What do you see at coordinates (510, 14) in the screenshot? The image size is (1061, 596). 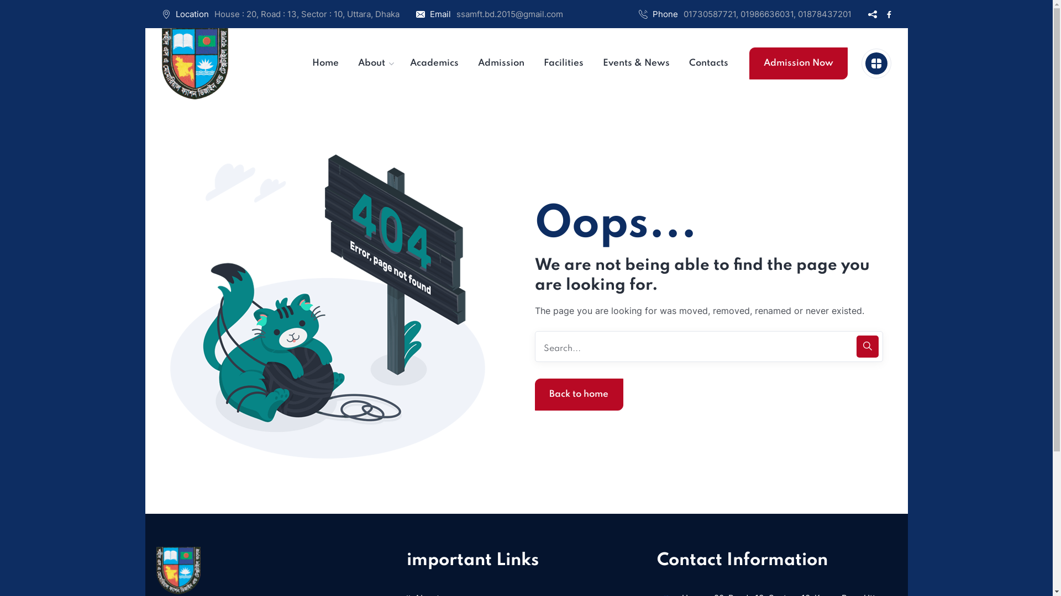 I see `ssamft.bd.2015@gmail.com` at bounding box center [510, 14].